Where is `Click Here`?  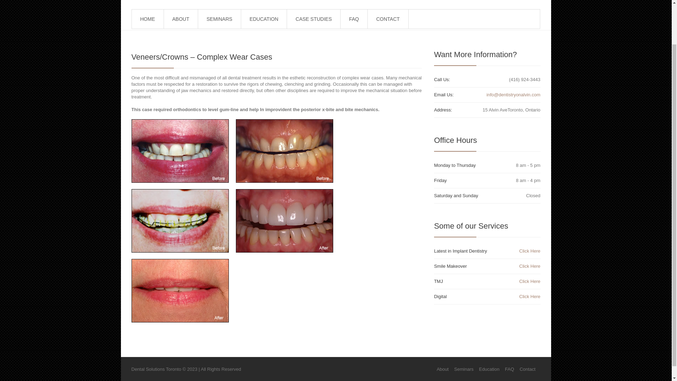
Click Here is located at coordinates (530, 281).